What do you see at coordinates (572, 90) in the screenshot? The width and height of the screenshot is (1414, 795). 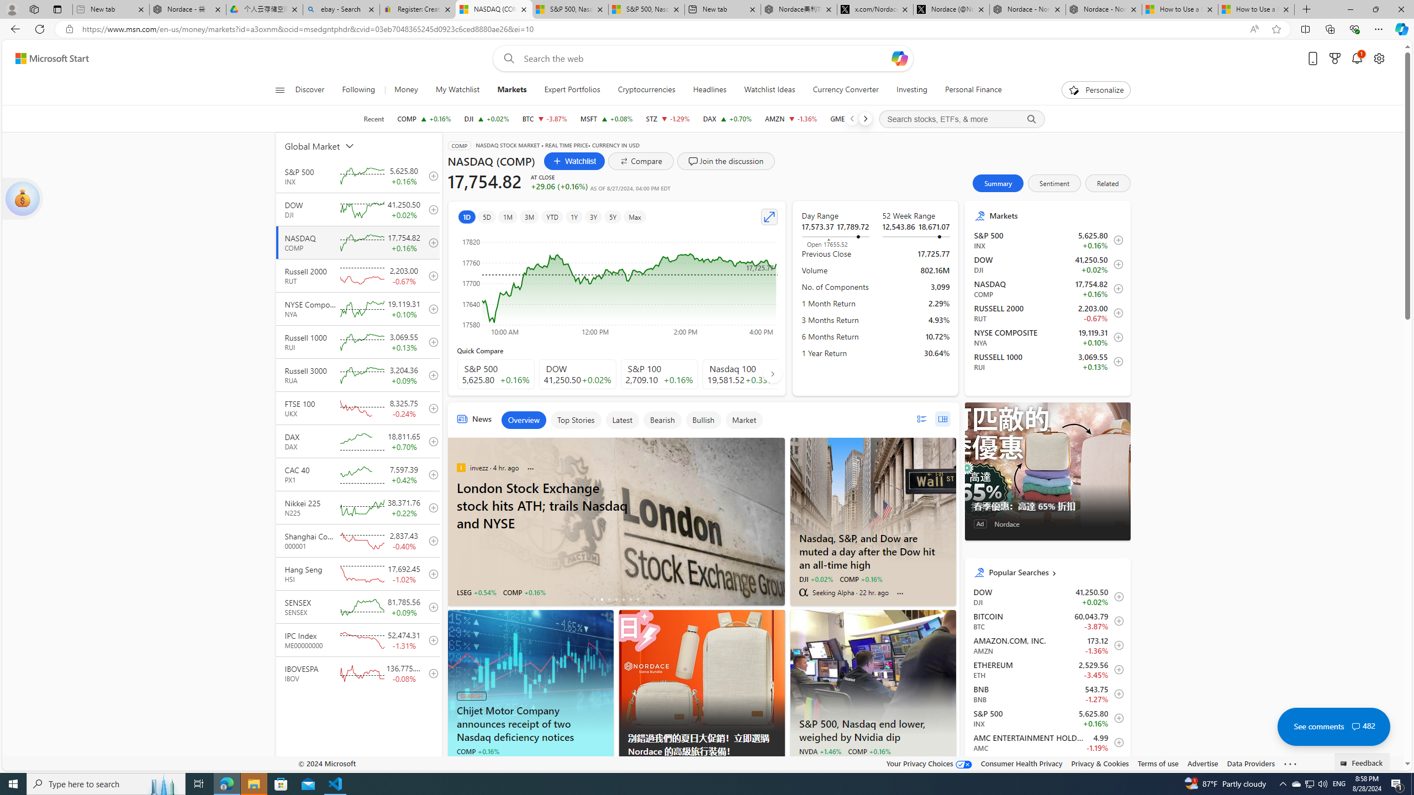 I see `Expert Portfolios` at bounding box center [572, 90].